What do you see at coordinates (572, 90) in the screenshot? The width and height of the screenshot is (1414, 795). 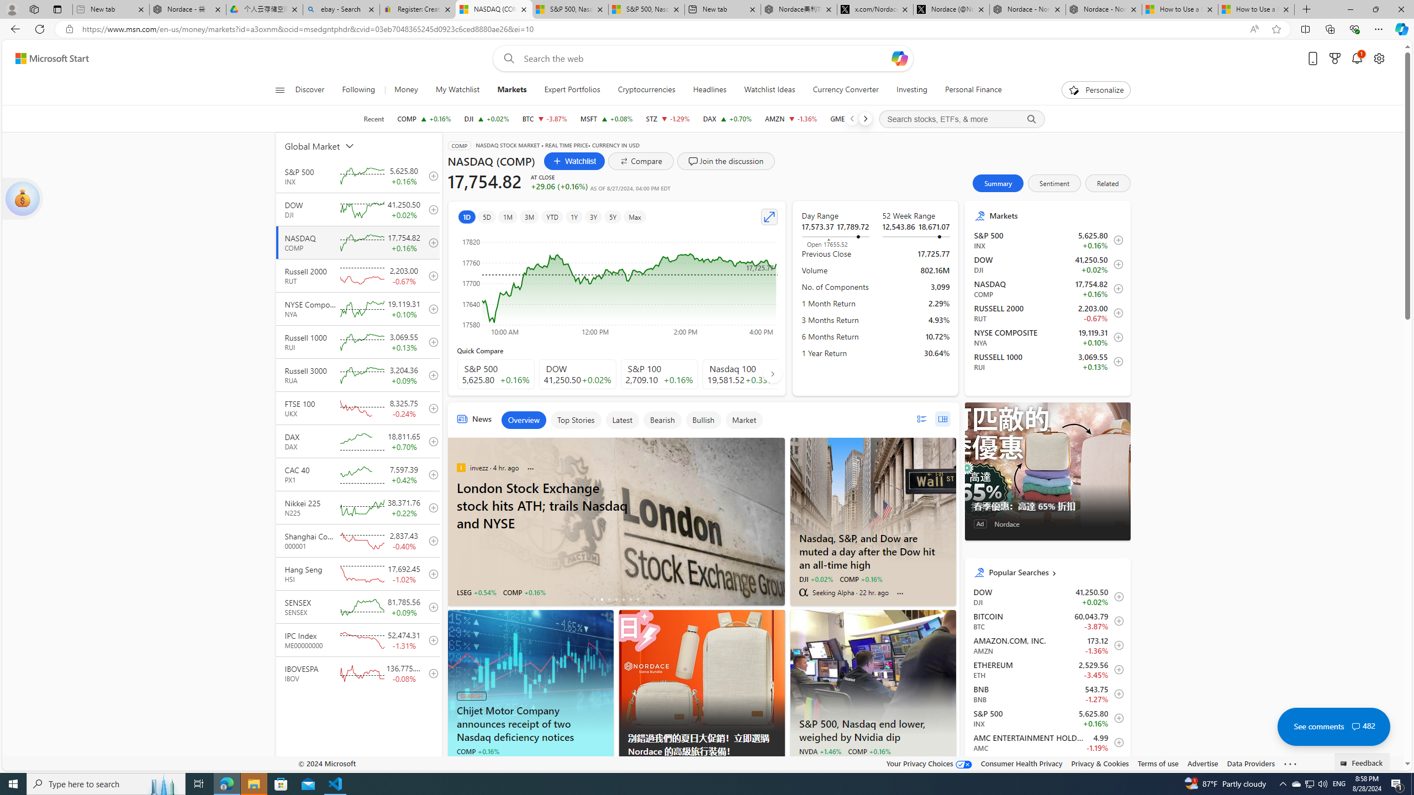 I see `Expert Portfolios` at bounding box center [572, 90].